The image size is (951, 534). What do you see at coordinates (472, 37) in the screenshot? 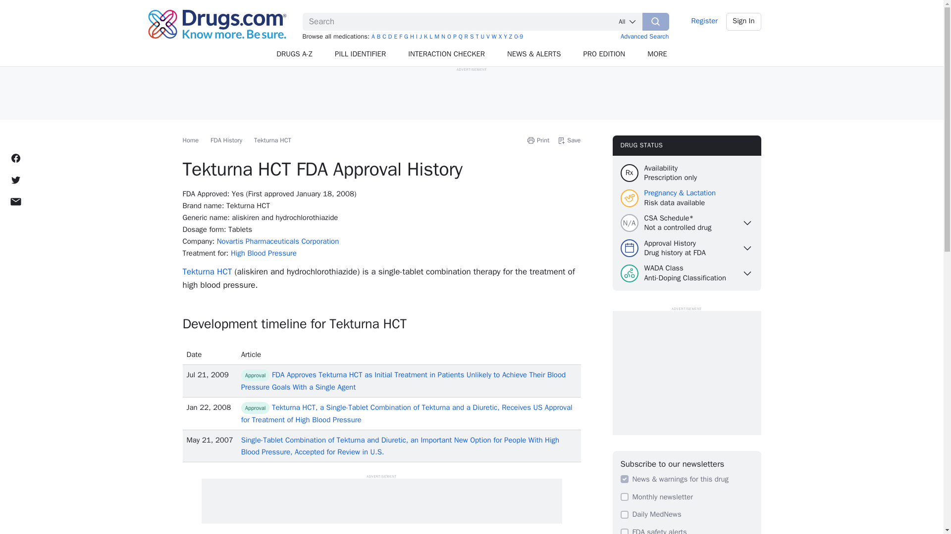
I see `S` at bounding box center [472, 37].